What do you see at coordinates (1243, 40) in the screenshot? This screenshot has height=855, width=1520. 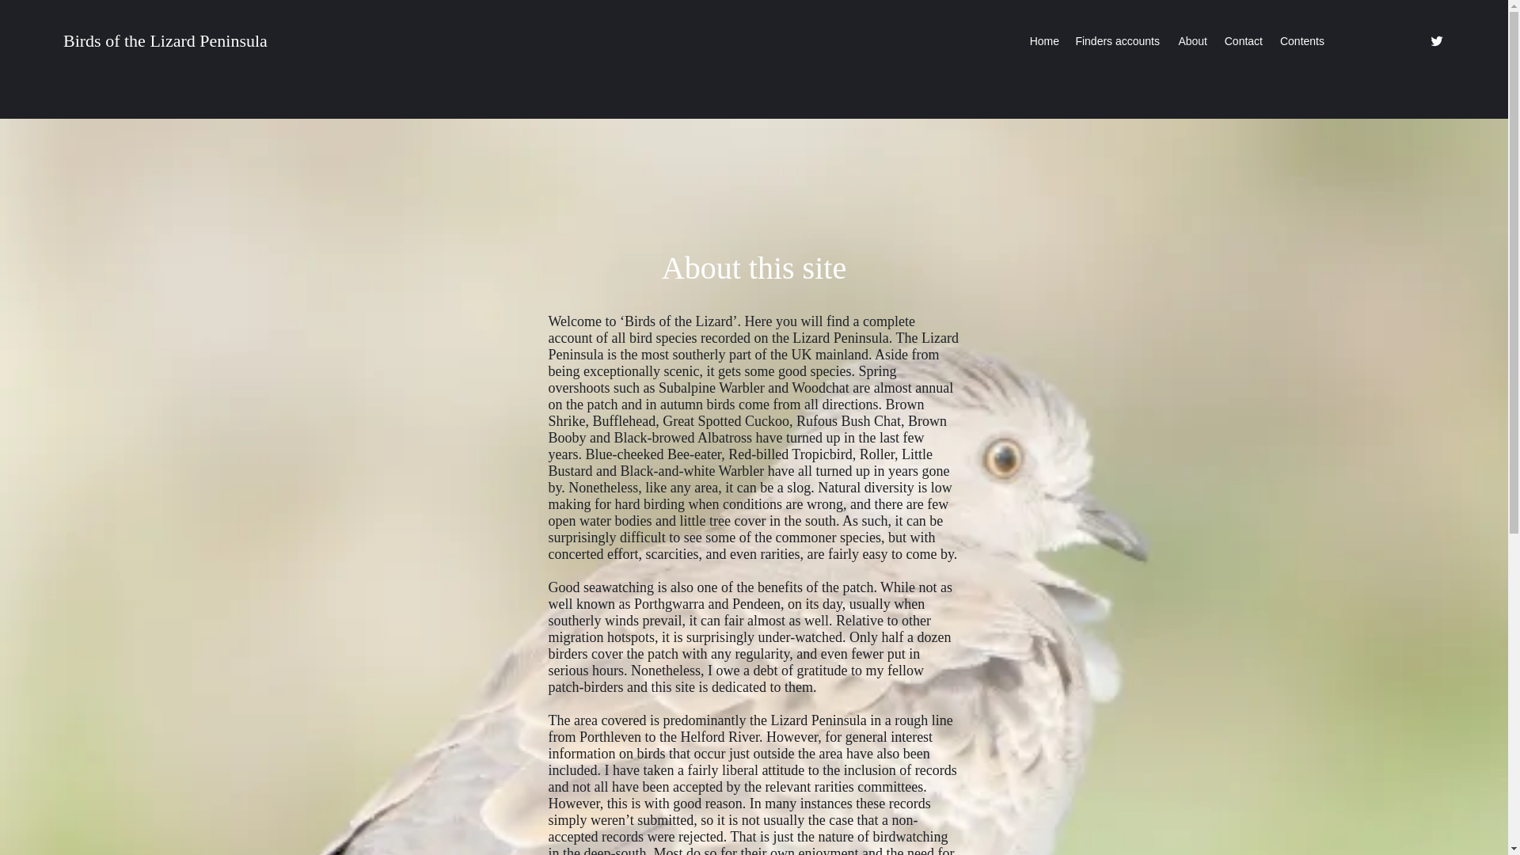 I see `Contact` at bounding box center [1243, 40].